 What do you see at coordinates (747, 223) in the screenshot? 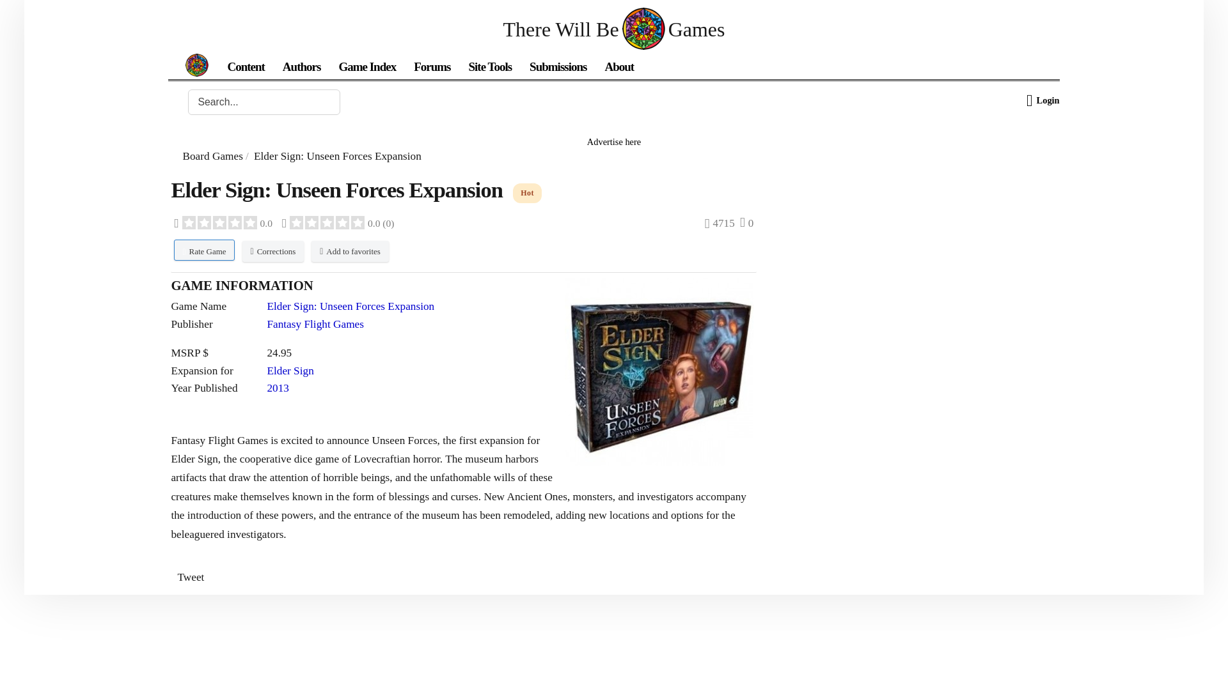
I see `Favorite count` at bounding box center [747, 223].